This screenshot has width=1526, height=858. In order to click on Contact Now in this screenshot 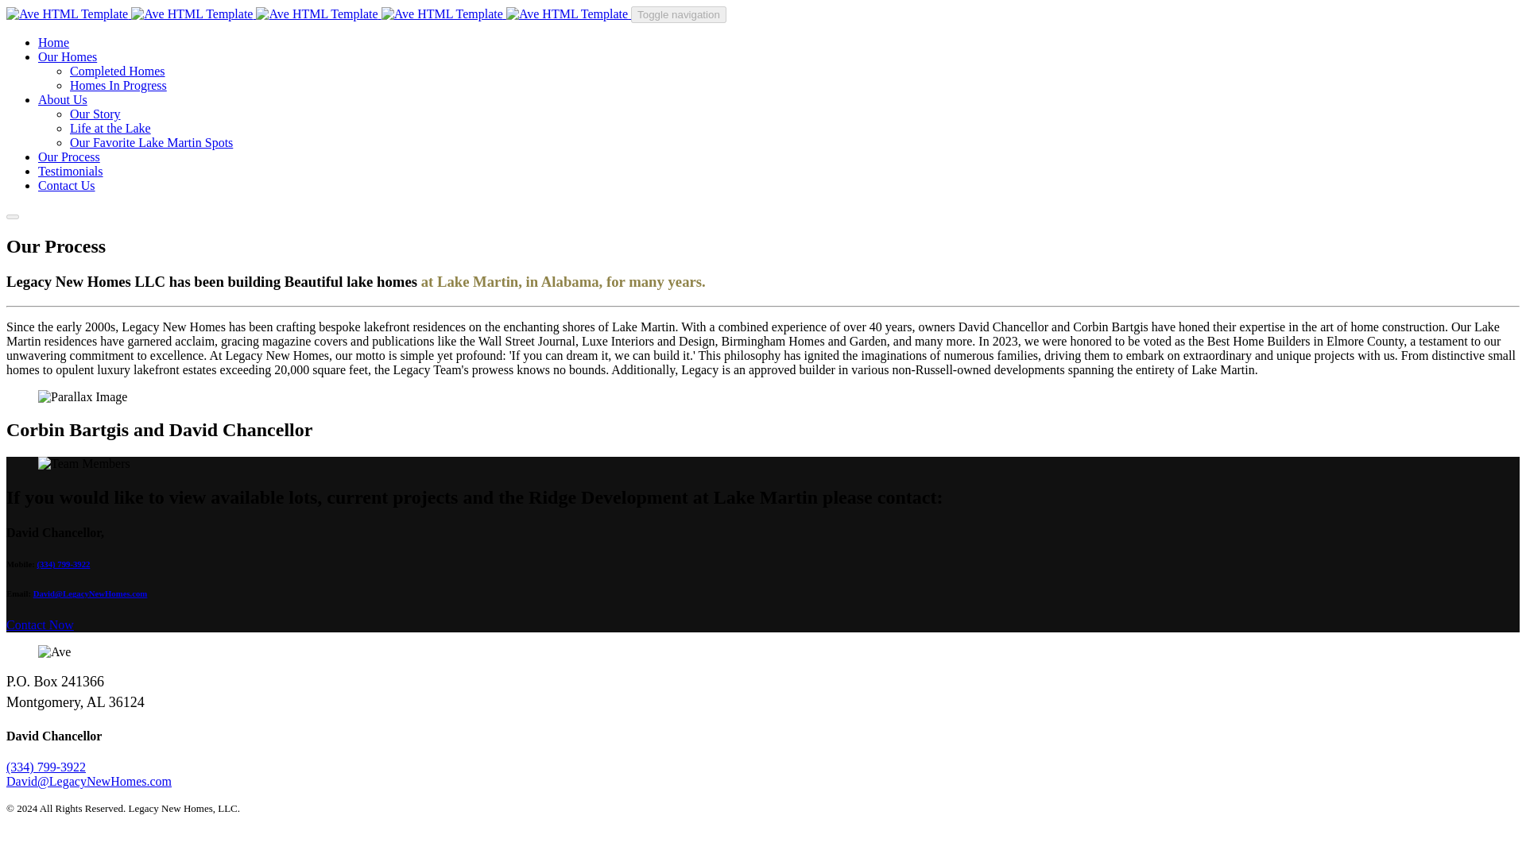, I will do `click(40, 624)`.